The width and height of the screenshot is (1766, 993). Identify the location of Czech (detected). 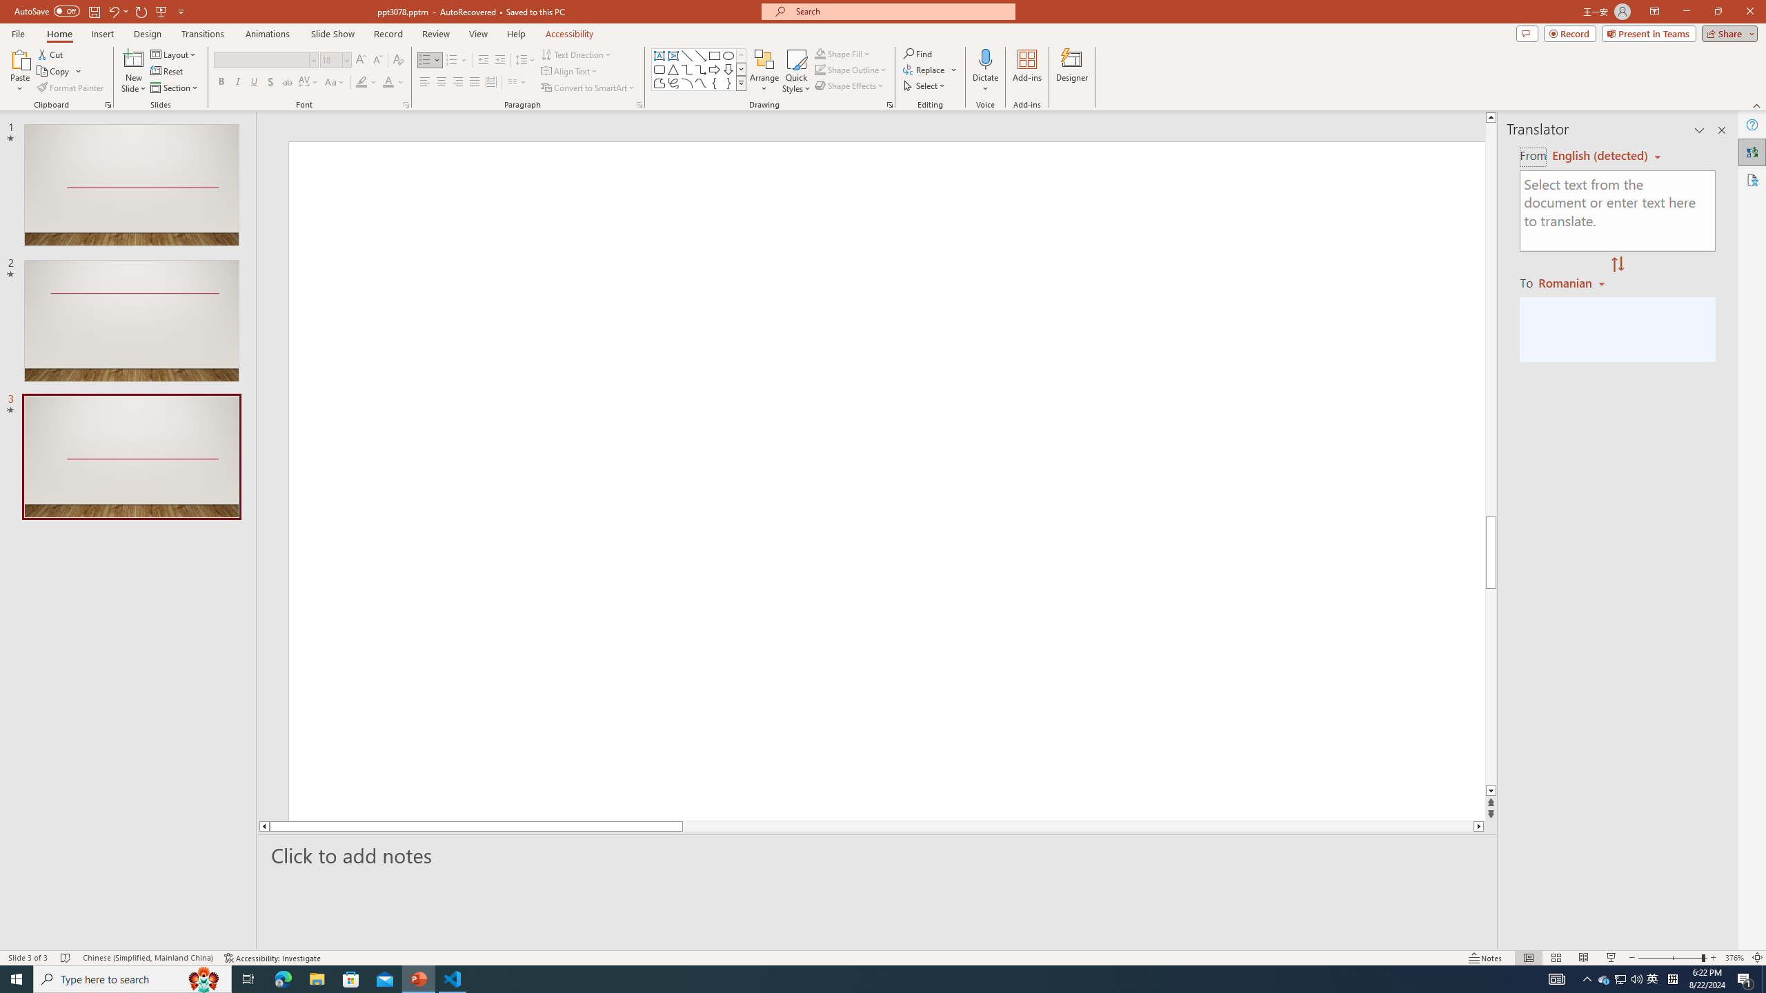
(1600, 156).